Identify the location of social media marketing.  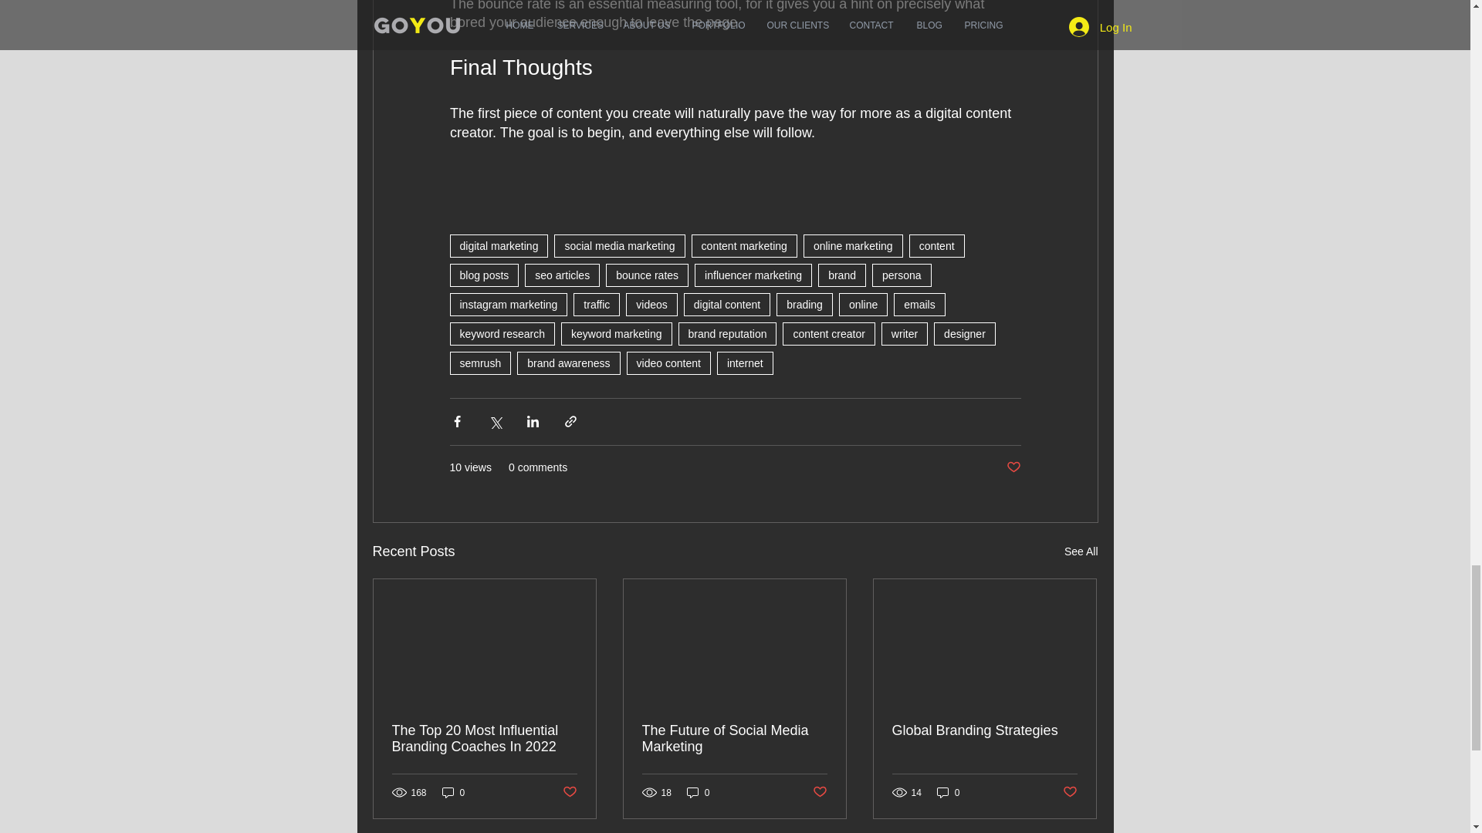
(619, 245).